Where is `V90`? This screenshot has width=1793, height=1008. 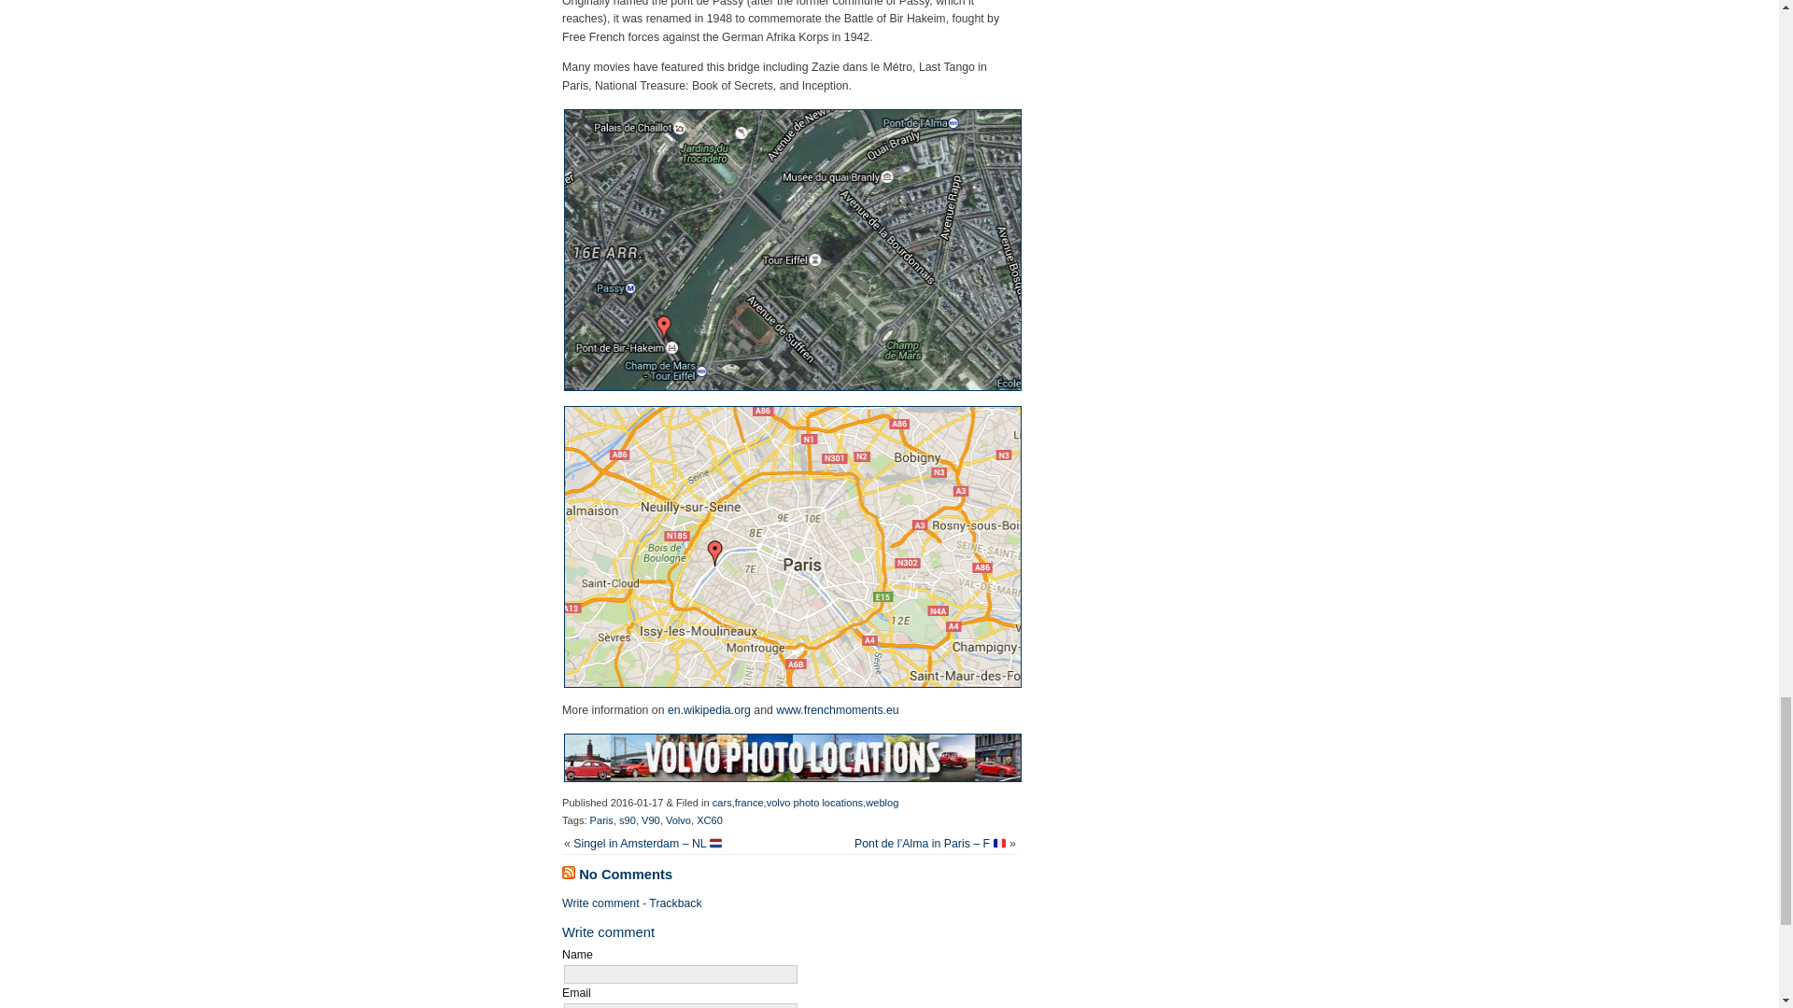 V90 is located at coordinates (650, 819).